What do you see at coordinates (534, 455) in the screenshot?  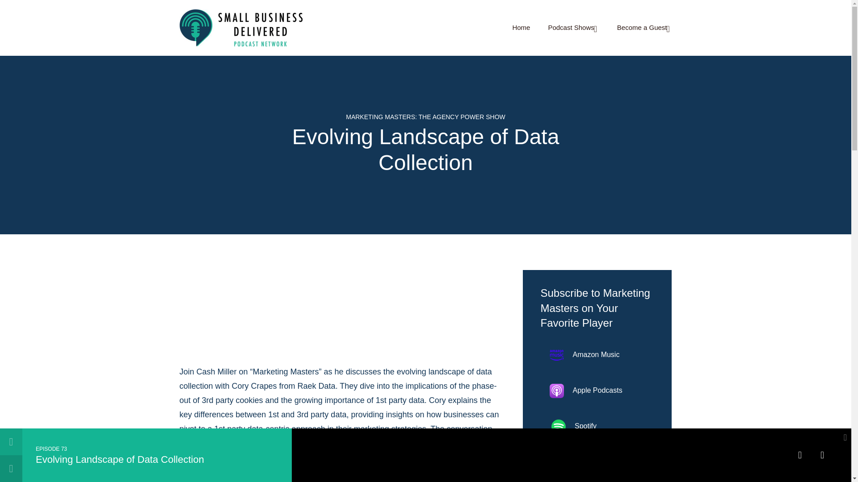 I see `Spotify Embed: First-Party Data Focus: Cory Crapes` at bounding box center [534, 455].